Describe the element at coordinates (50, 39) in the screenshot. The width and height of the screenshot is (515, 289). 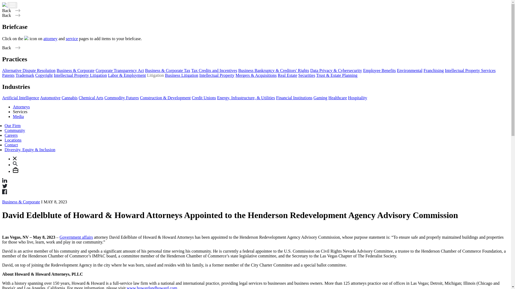
I see `attorney` at that location.